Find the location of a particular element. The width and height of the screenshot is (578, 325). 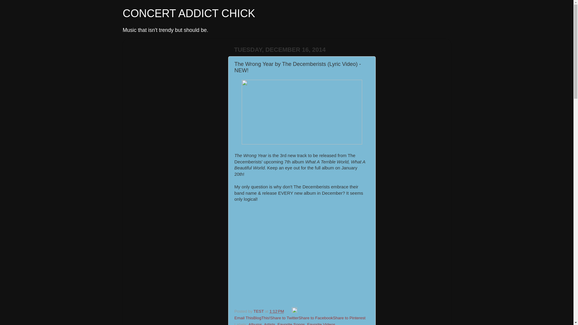

permanent link is located at coordinates (276, 311).